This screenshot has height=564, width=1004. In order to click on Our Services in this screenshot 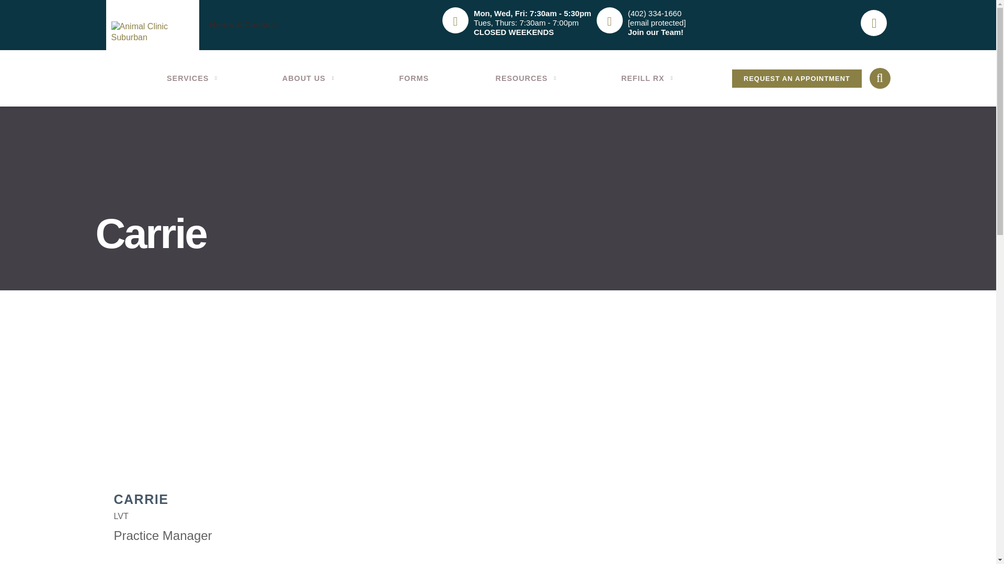, I will do `click(191, 78)`.